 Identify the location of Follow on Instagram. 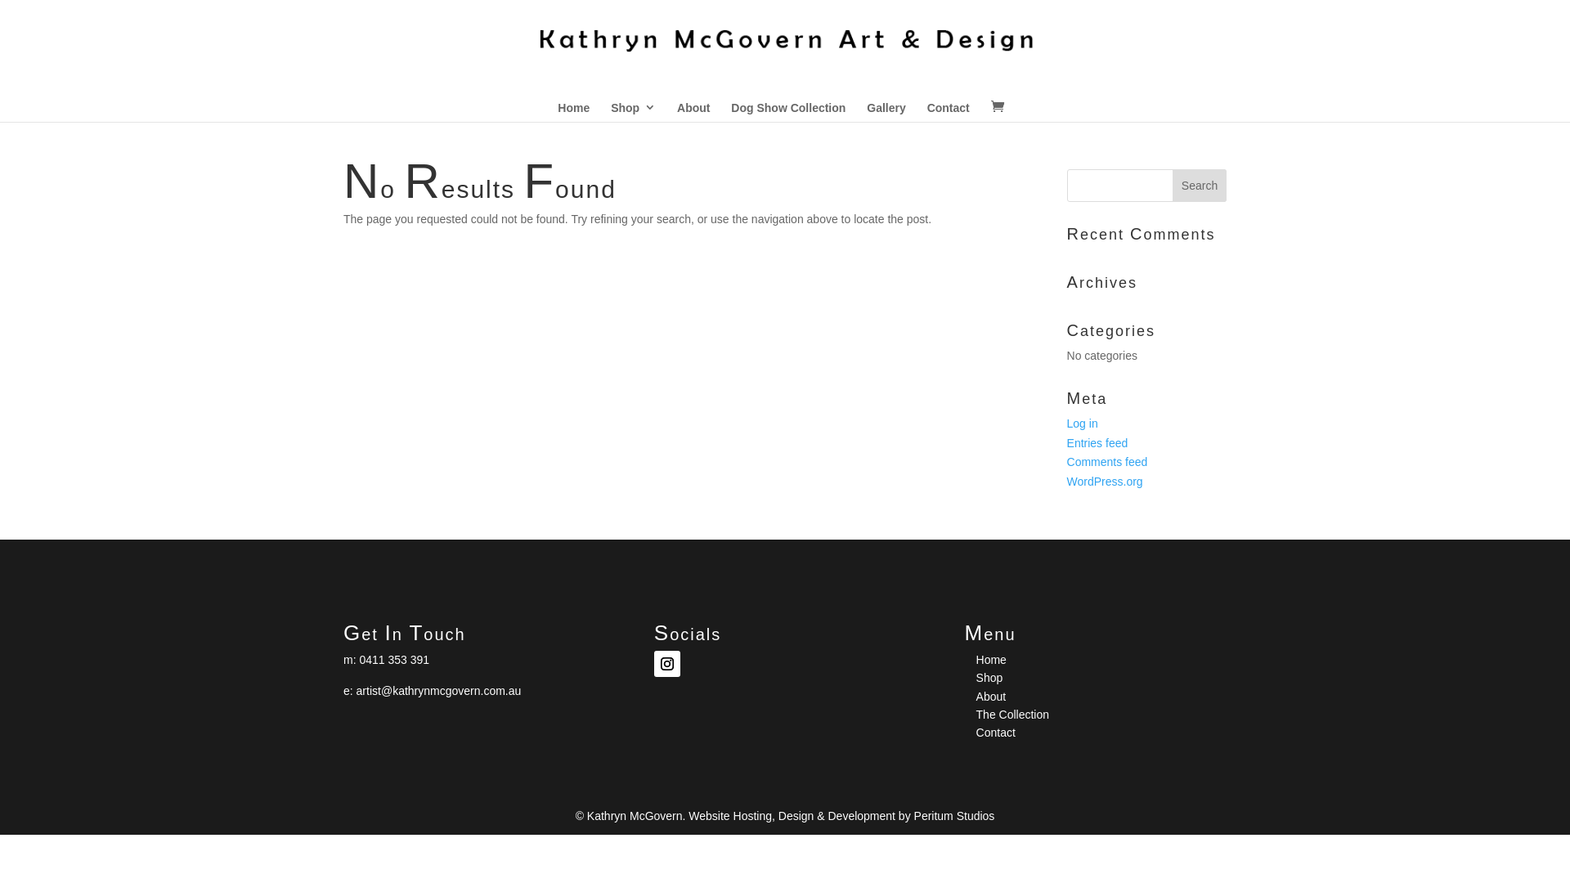
(667, 664).